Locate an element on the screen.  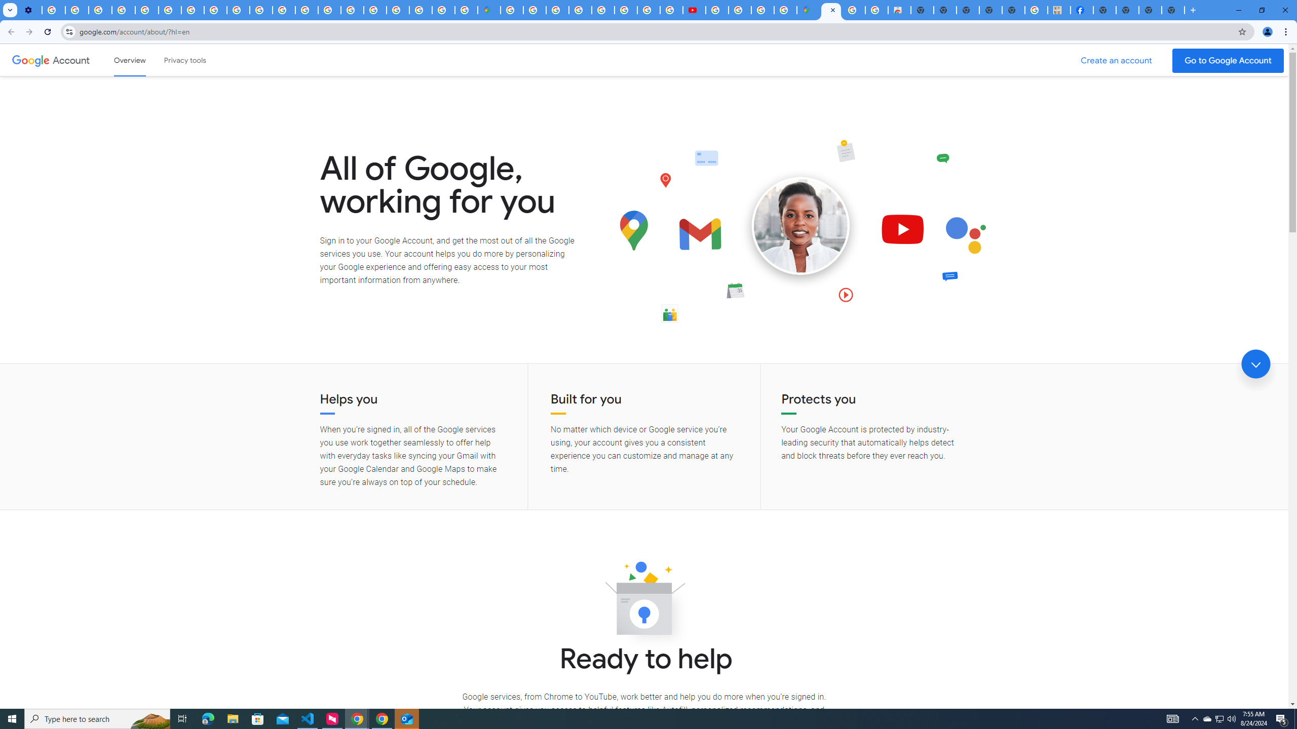
Privacy Checkup is located at coordinates (261, 10).